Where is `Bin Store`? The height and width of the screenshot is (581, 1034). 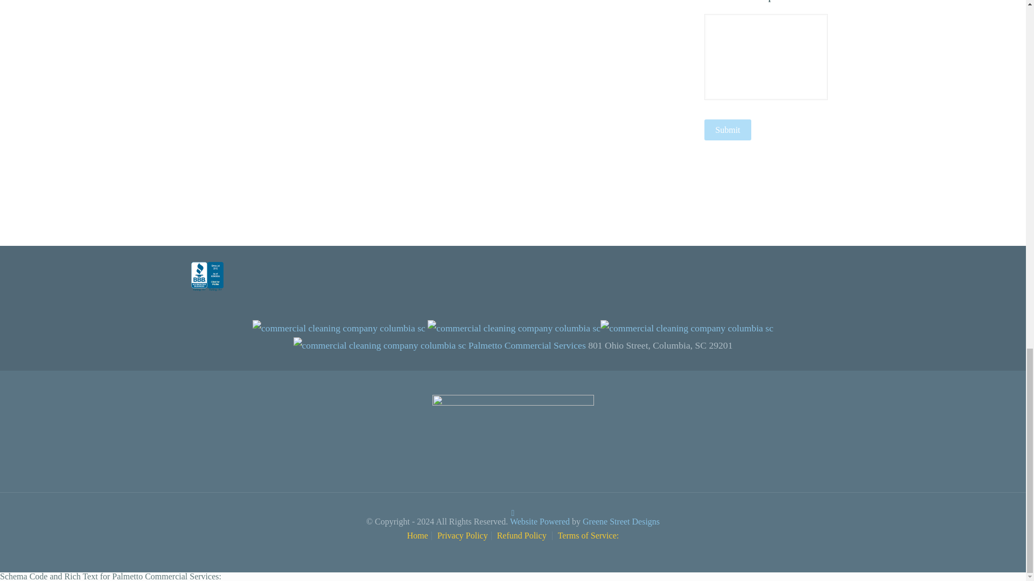 Bin Store is located at coordinates (541, 522).